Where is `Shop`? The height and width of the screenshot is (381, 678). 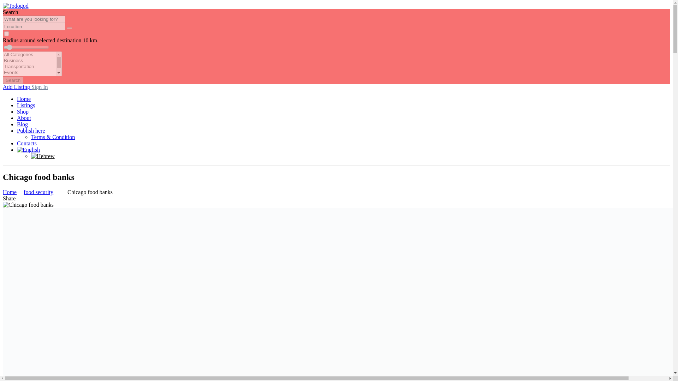
Shop is located at coordinates (23, 111).